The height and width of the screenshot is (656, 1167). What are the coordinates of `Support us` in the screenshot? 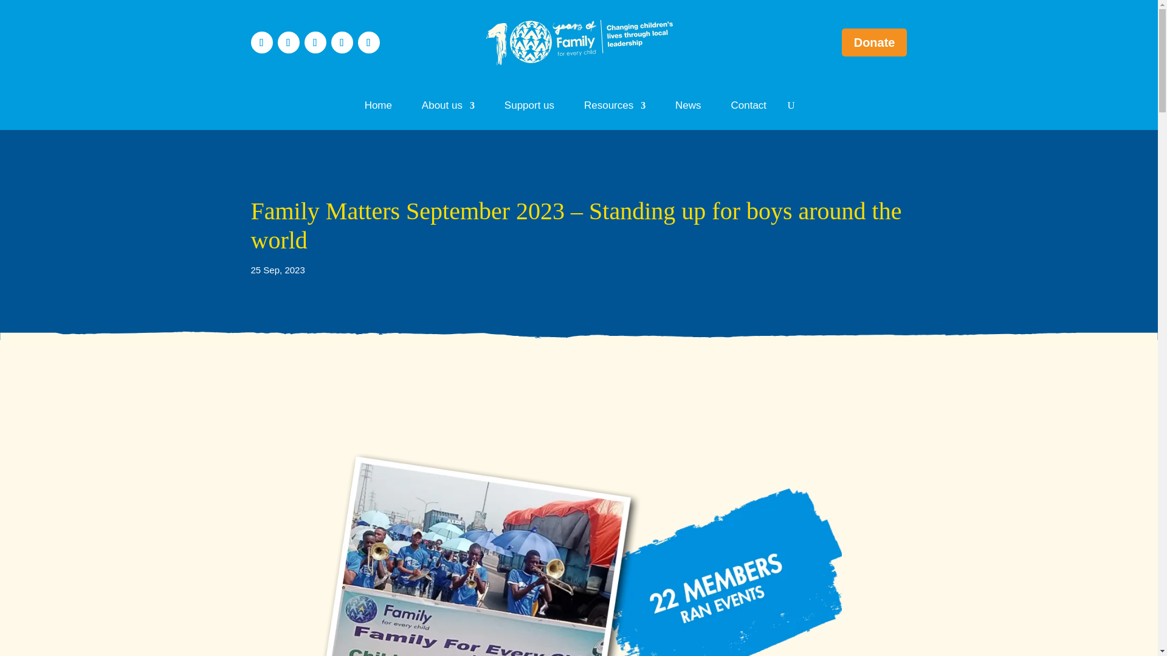 It's located at (529, 108).